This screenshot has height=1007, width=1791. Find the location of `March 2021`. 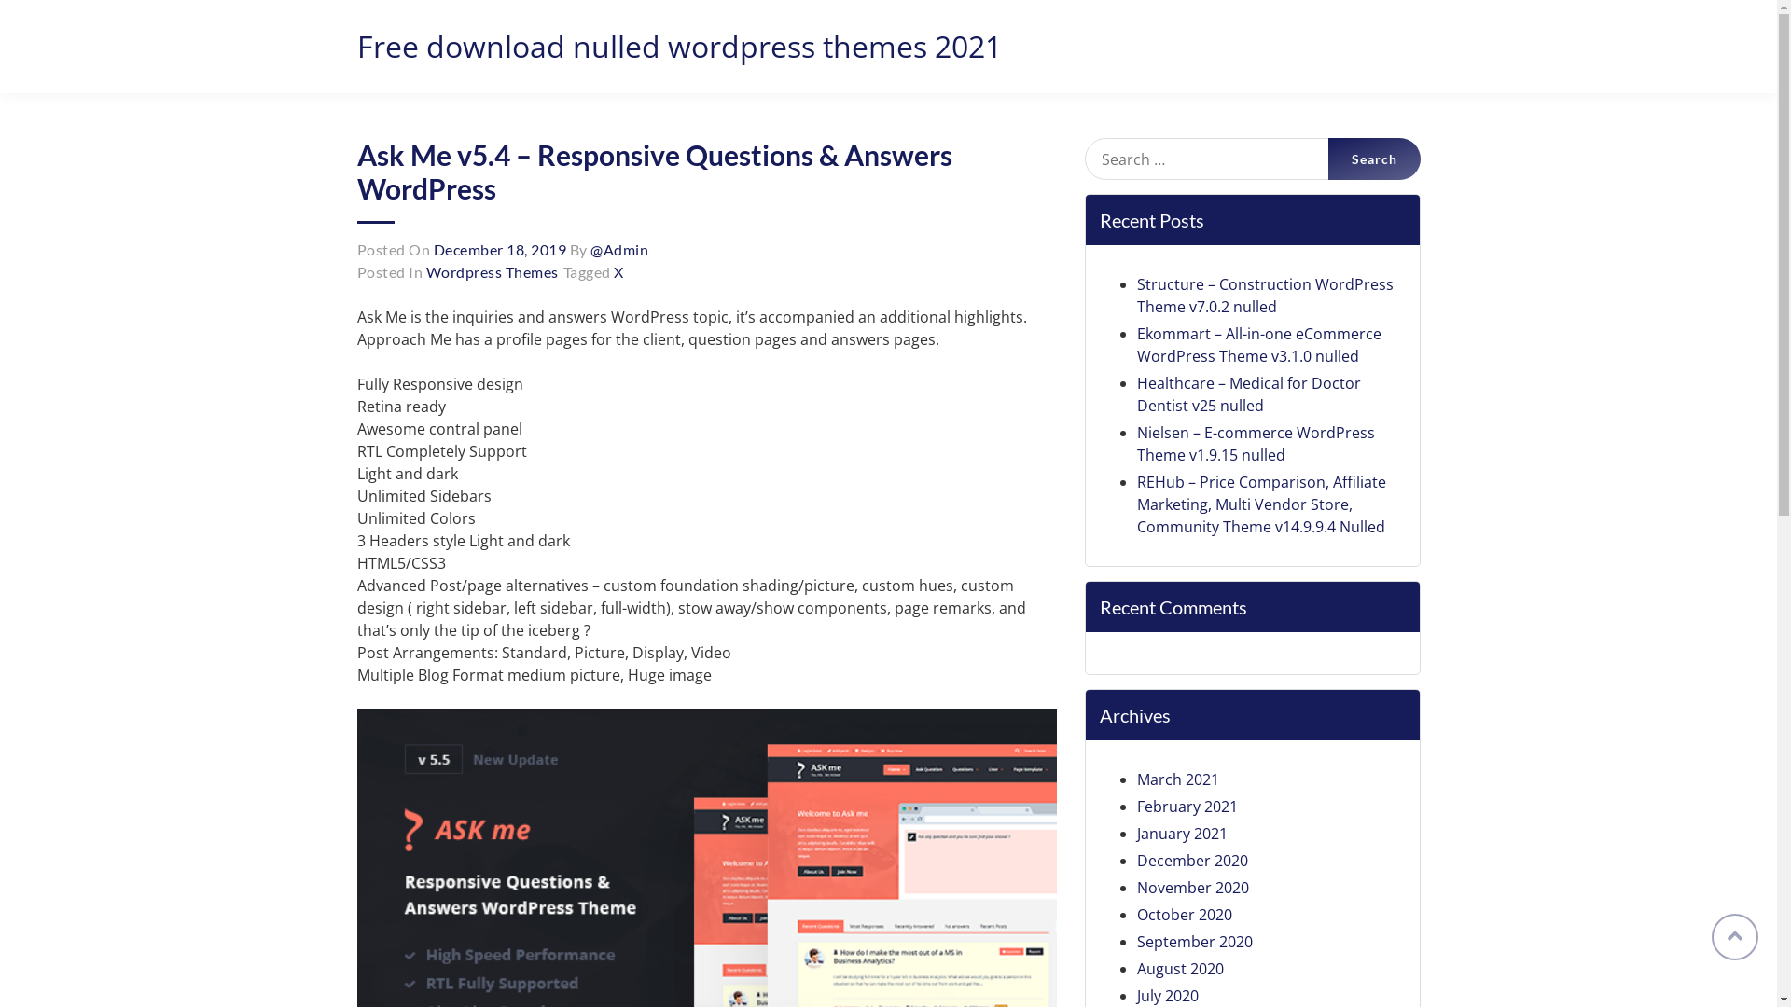

March 2021 is located at coordinates (1177, 779).